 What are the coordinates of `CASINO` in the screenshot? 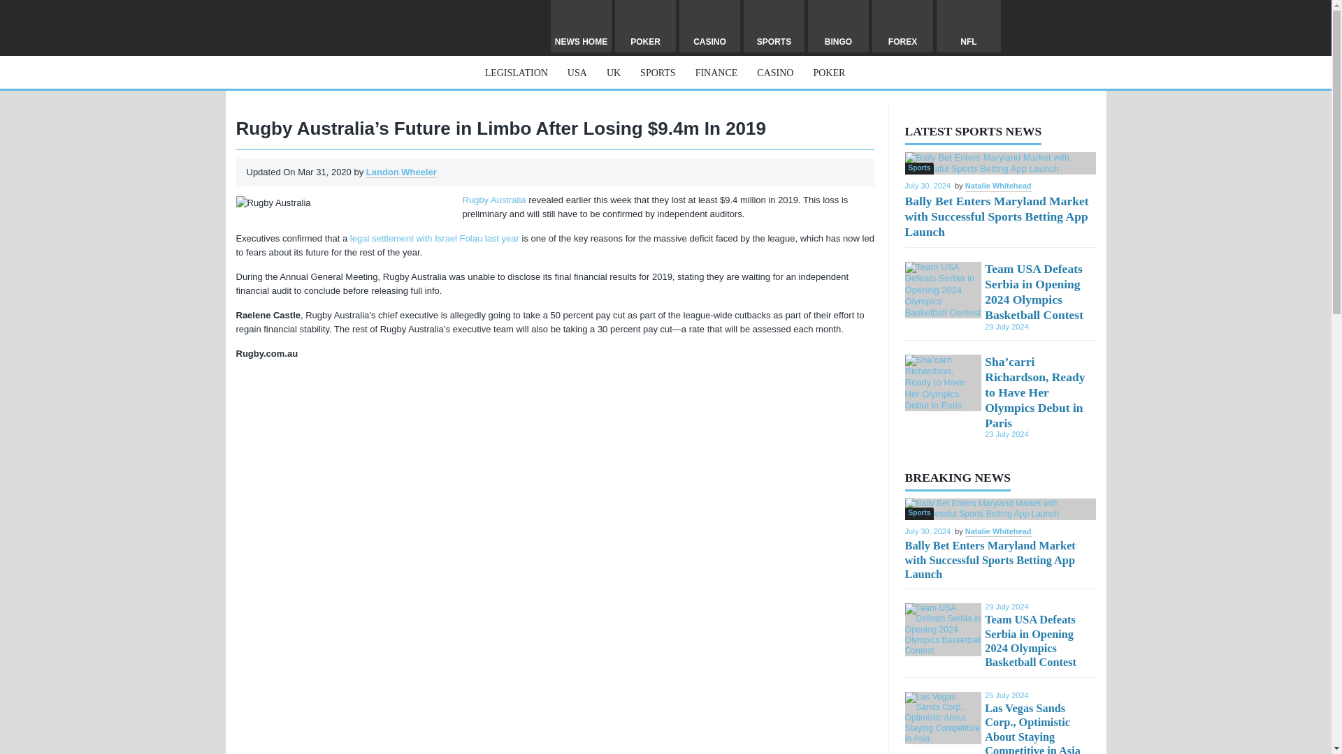 It's located at (709, 26).